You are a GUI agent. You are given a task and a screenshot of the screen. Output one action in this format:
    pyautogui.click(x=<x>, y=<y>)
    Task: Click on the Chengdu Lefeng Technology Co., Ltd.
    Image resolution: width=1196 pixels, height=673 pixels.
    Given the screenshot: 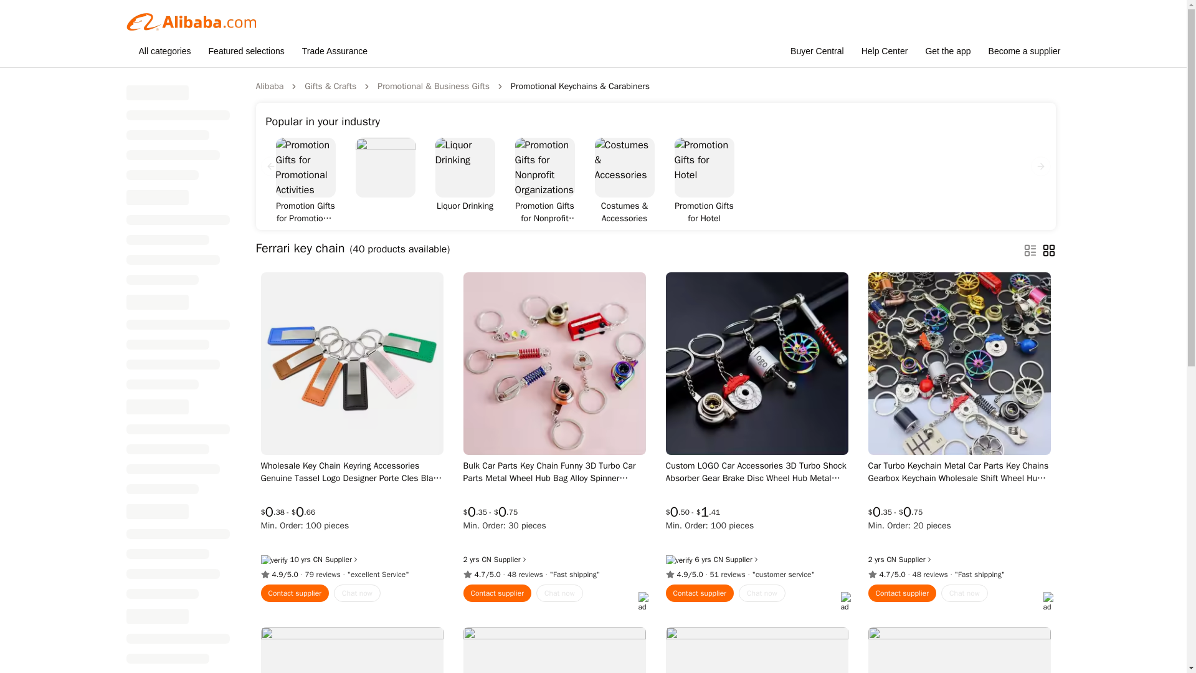 What is the action you would take?
    pyautogui.click(x=486, y=560)
    